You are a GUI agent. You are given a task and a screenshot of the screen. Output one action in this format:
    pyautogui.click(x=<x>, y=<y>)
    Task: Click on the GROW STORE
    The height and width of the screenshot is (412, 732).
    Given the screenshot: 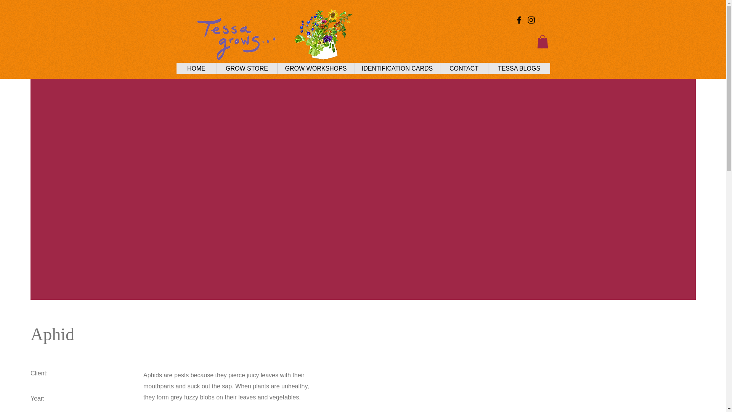 What is the action you would take?
    pyautogui.click(x=247, y=69)
    